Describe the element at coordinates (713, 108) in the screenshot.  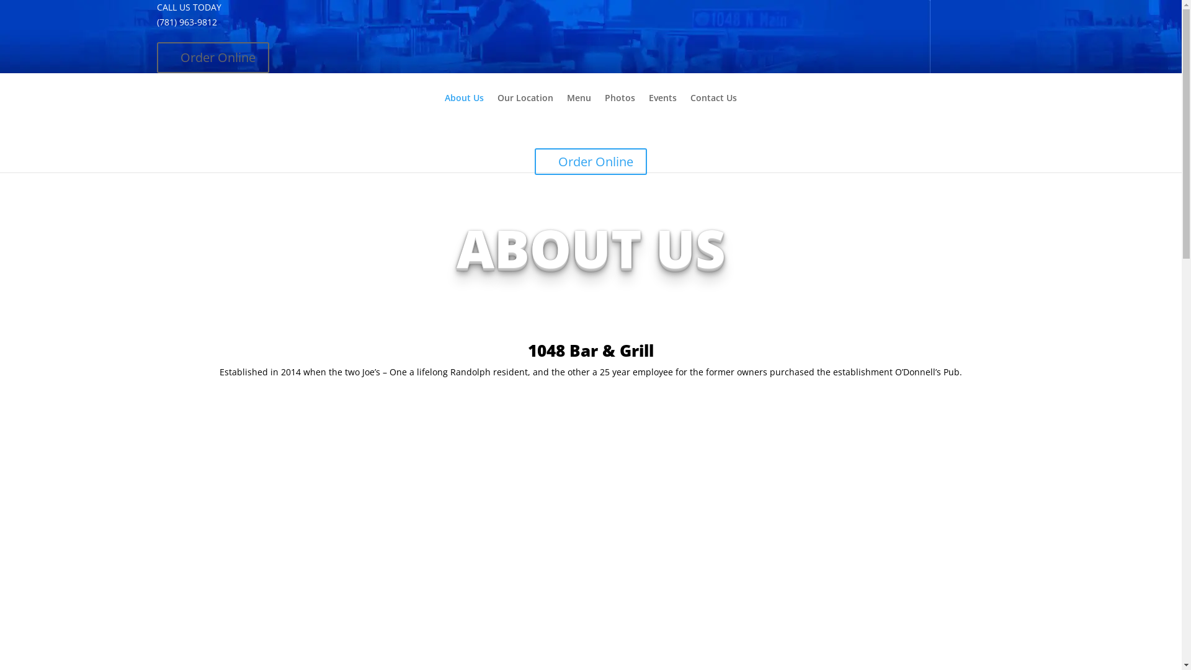
I see `Contact Us` at that location.